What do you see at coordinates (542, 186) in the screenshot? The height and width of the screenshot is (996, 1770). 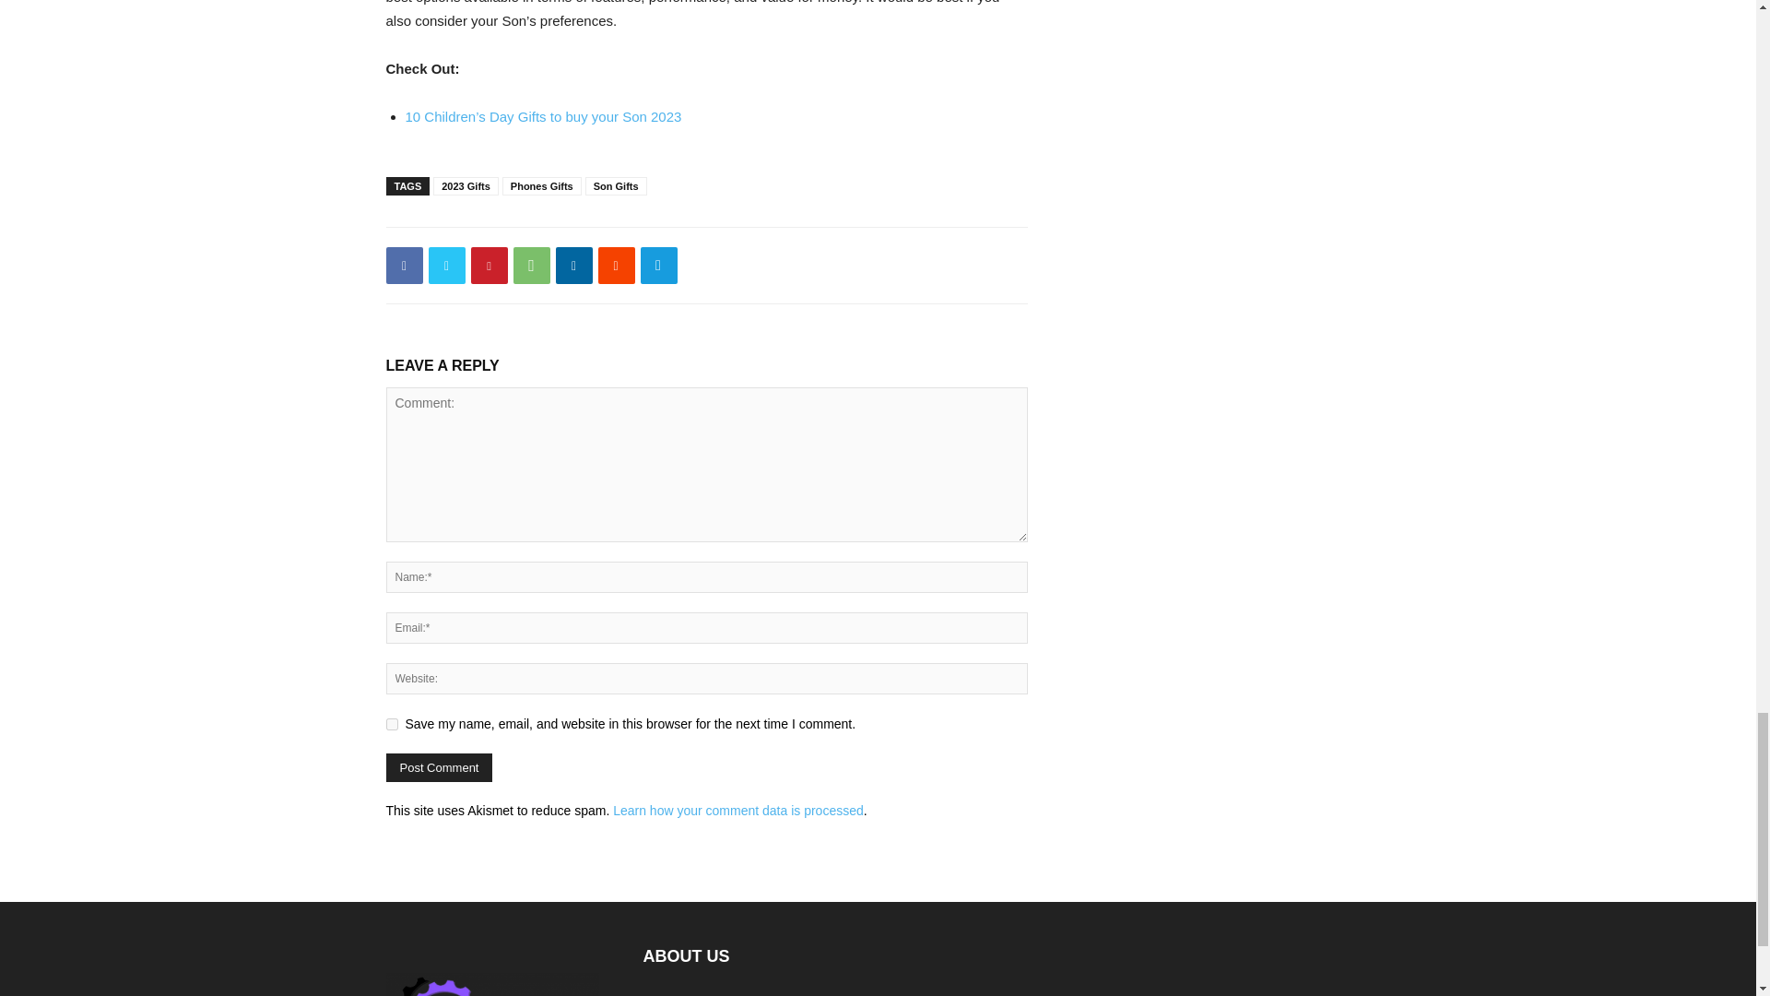 I see `Phones Gifts` at bounding box center [542, 186].